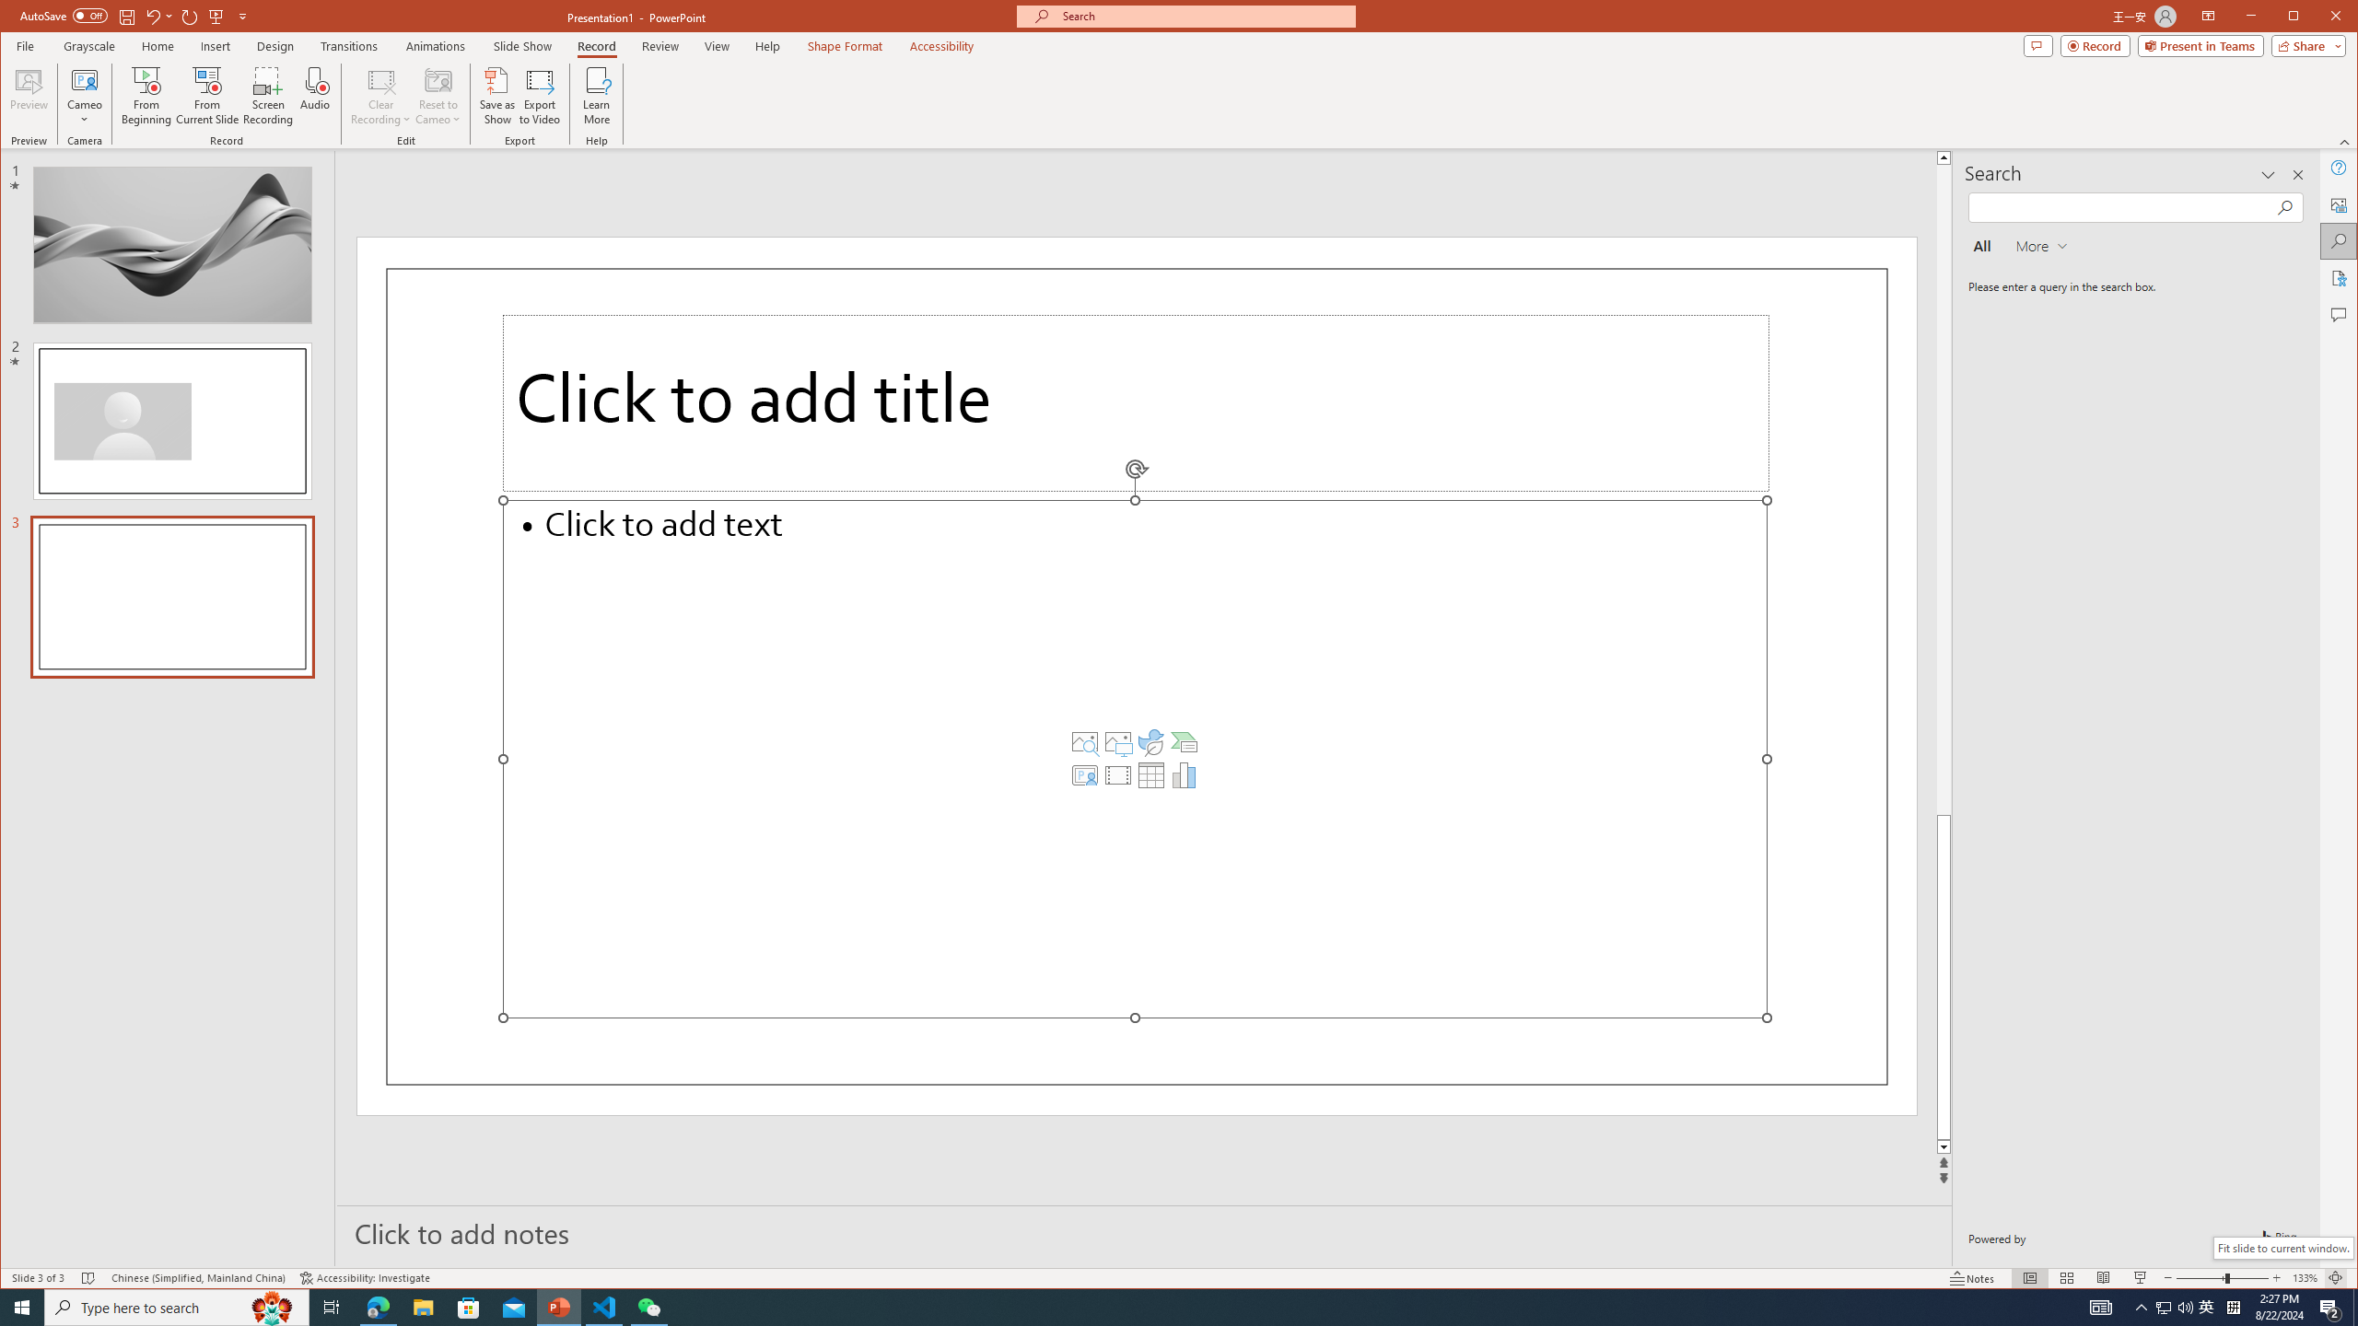 Image resolution: width=2358 pixels, height=1326 pixels. I want to click on Fit slide to current window., so click(2282, 1249).